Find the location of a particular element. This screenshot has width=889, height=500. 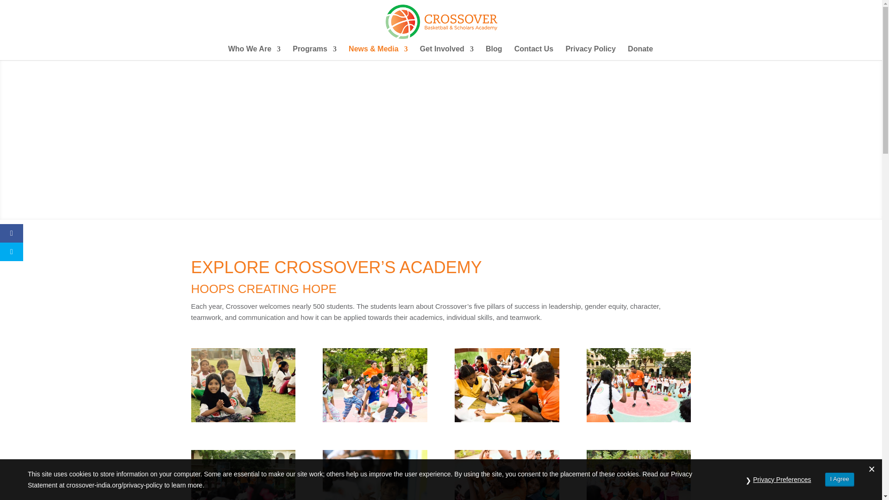

Contact Us is located at coordinates (533, 53).